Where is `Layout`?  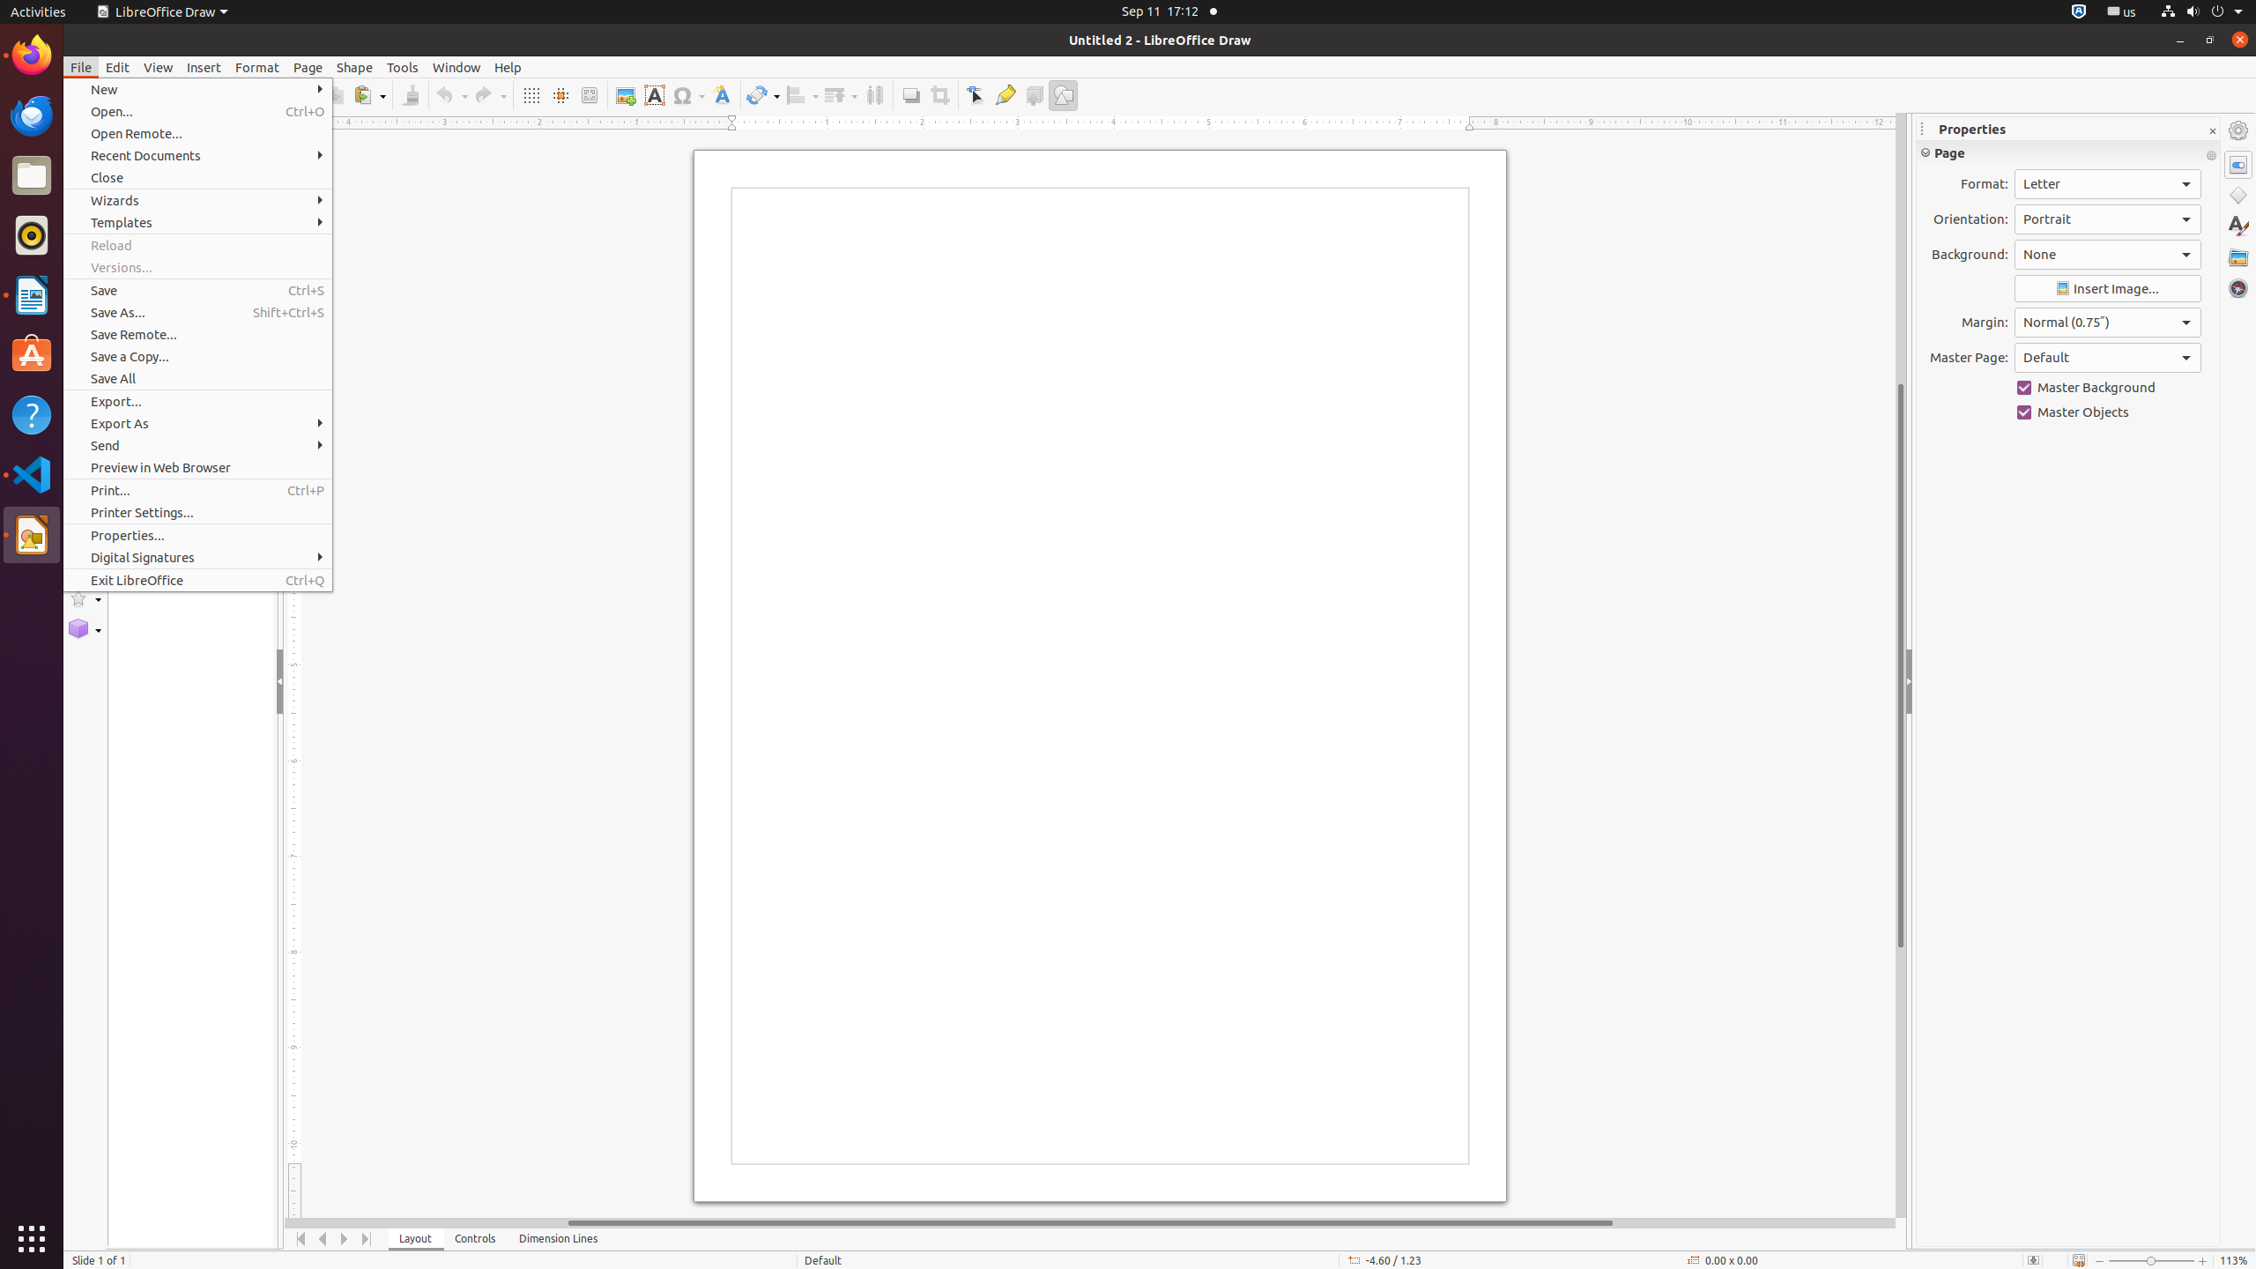
Layout is located at coordinates (416, 1239).